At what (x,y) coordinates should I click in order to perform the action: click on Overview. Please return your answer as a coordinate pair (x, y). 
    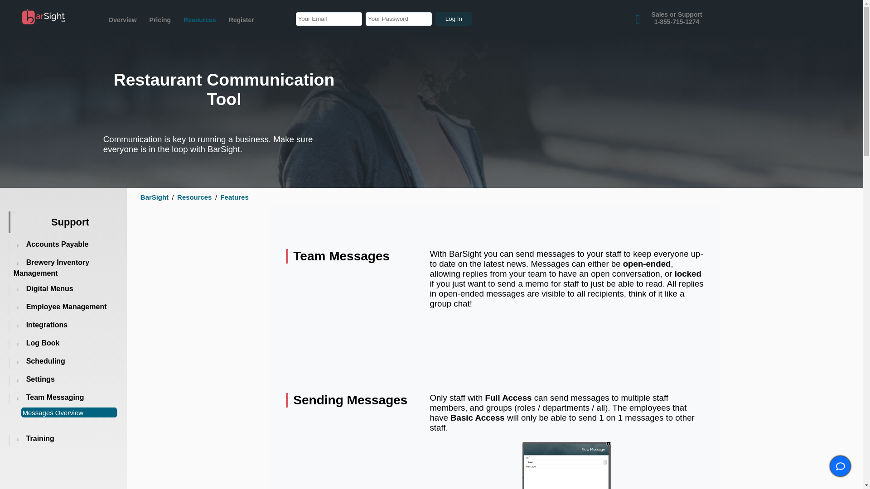
    Looking at the image, I should click on (566, 465).